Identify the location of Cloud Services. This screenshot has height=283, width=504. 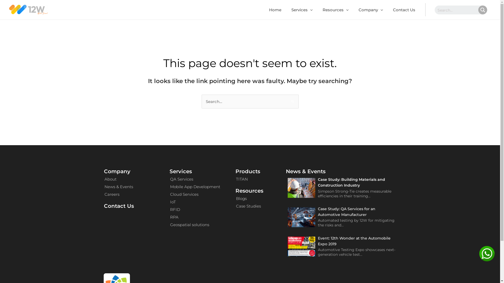
(195, 194).